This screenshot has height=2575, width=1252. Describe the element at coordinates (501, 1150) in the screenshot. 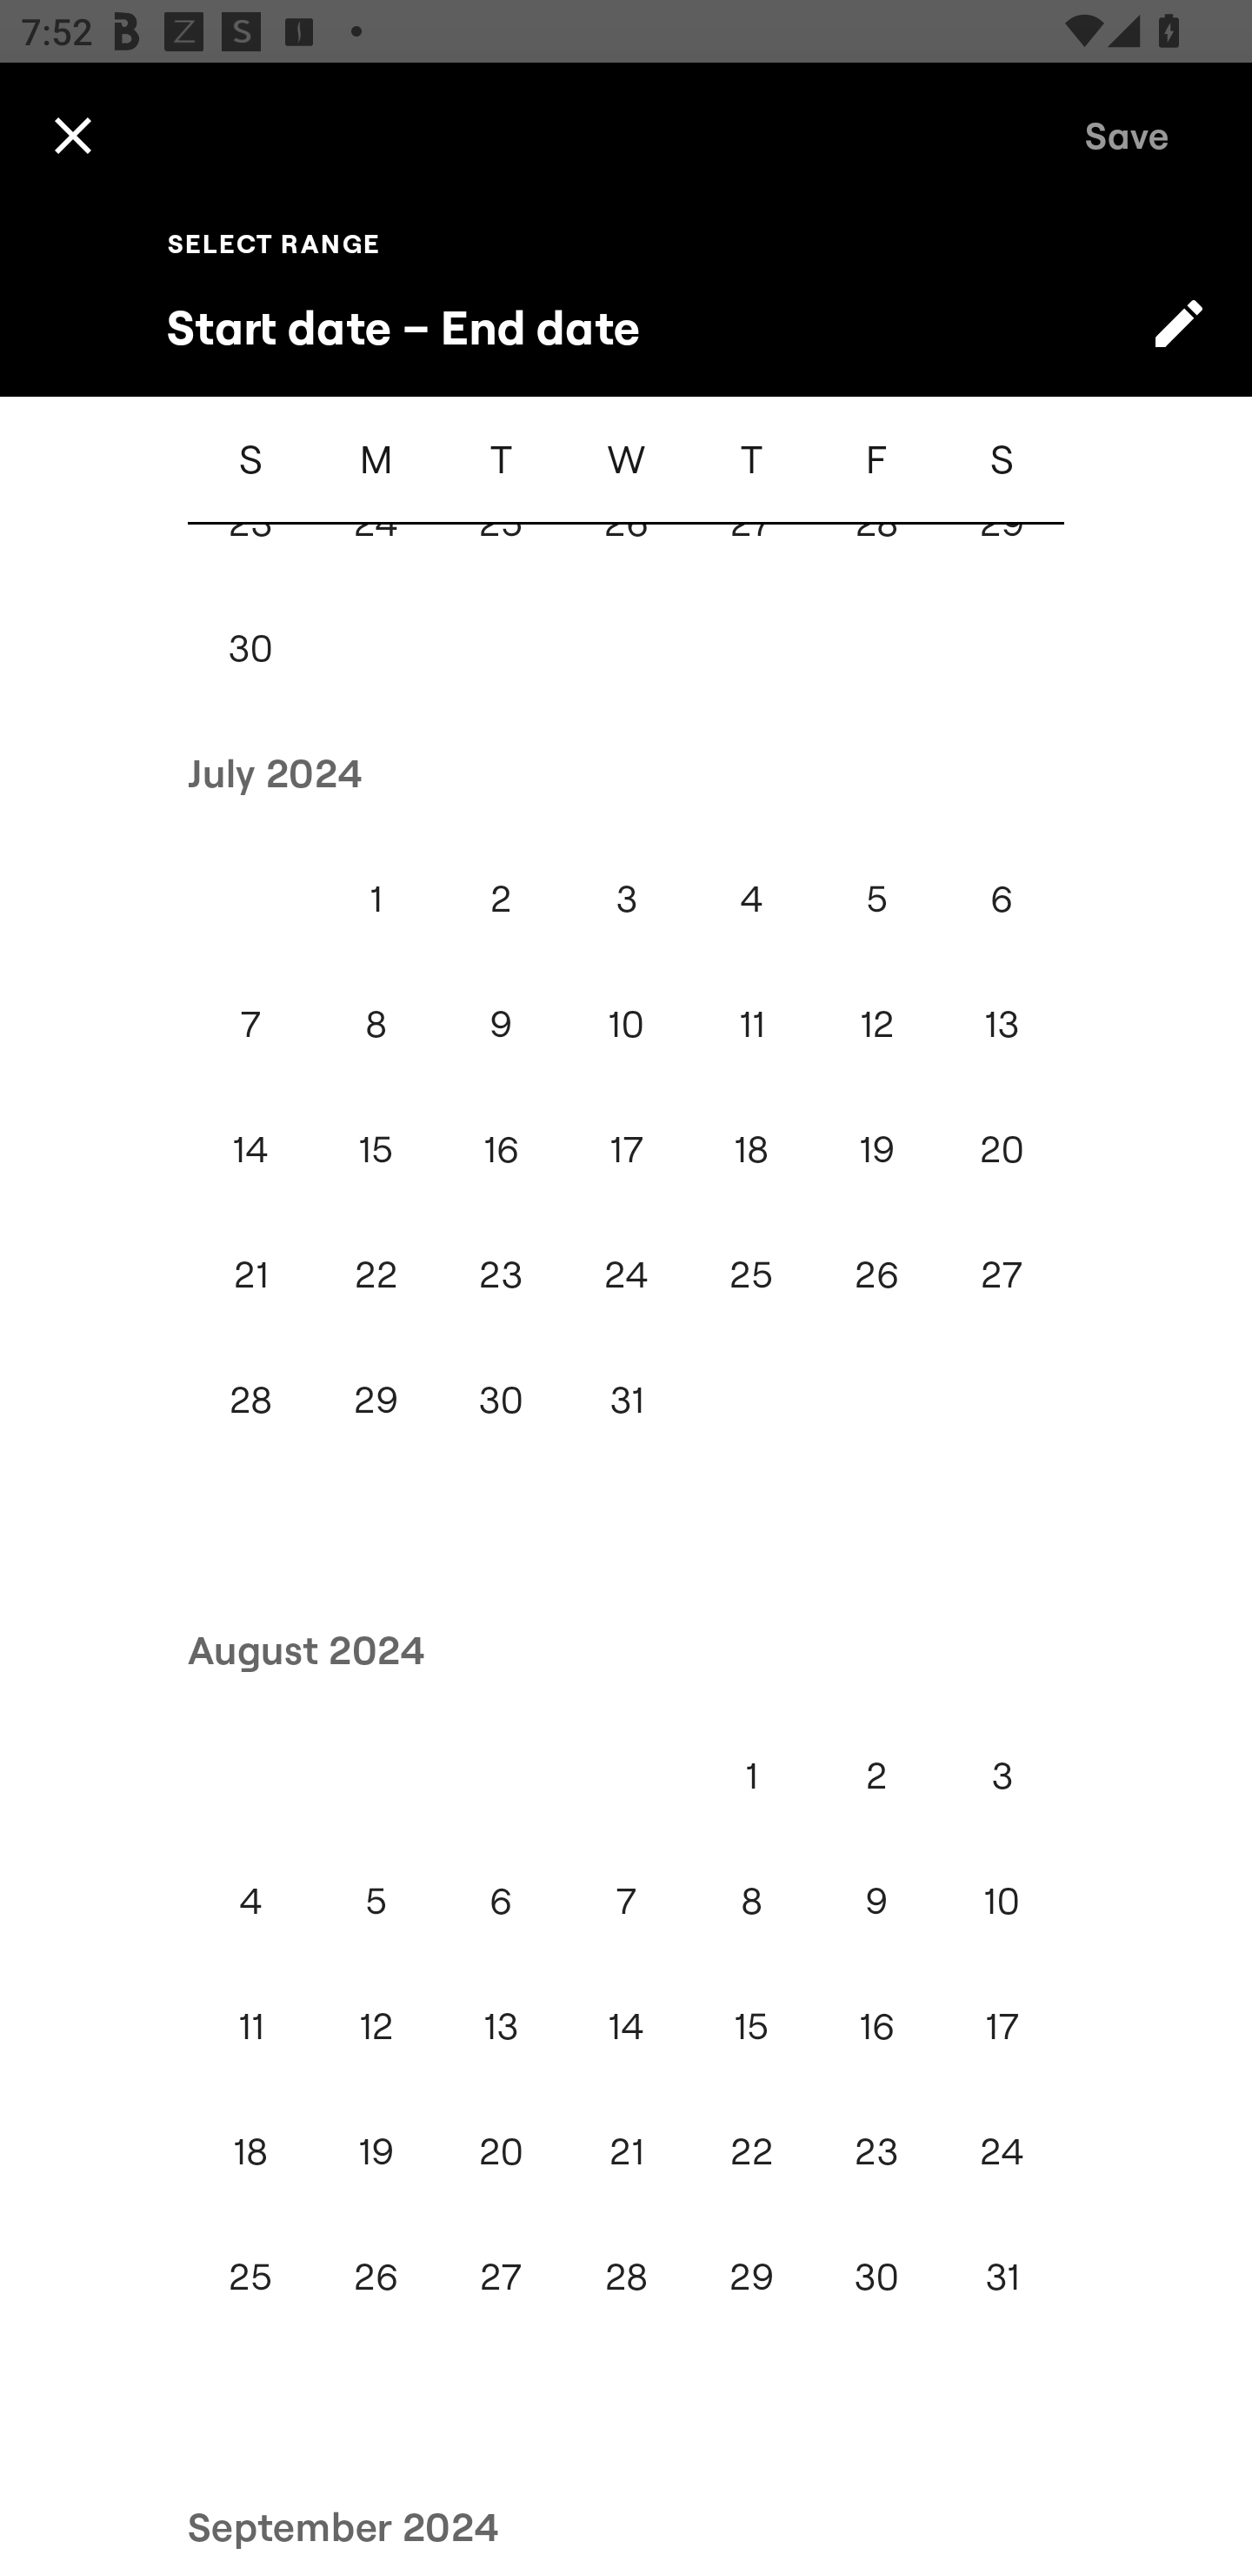

I see `16 Tue, Jul 16` at that location.